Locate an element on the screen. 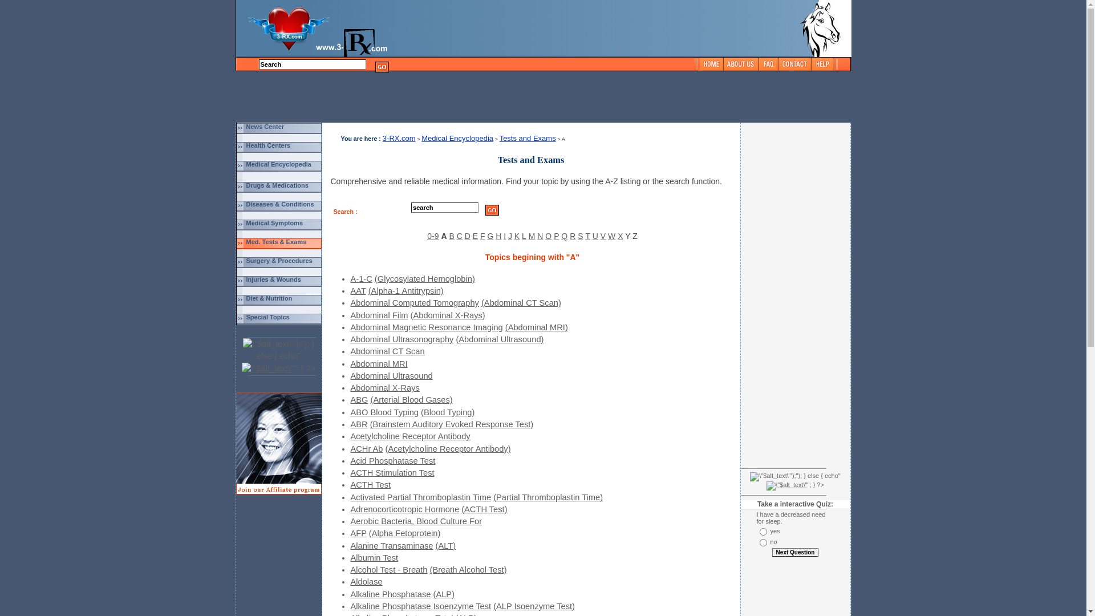 The width and height of the screenshot is (1095, 616). Activated Partial Thromboplastin Time is located at coordinates (421, 497).